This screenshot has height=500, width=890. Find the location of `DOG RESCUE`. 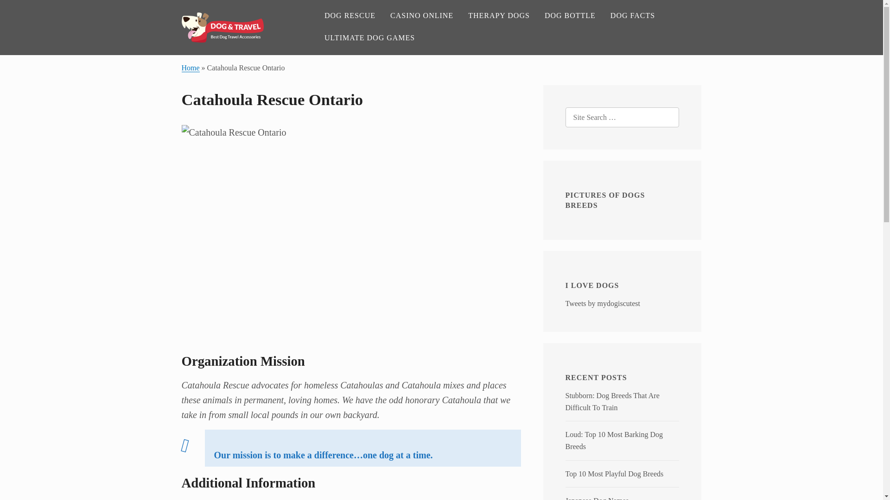

DOG RESCUE is located at coordinates (350, 16).